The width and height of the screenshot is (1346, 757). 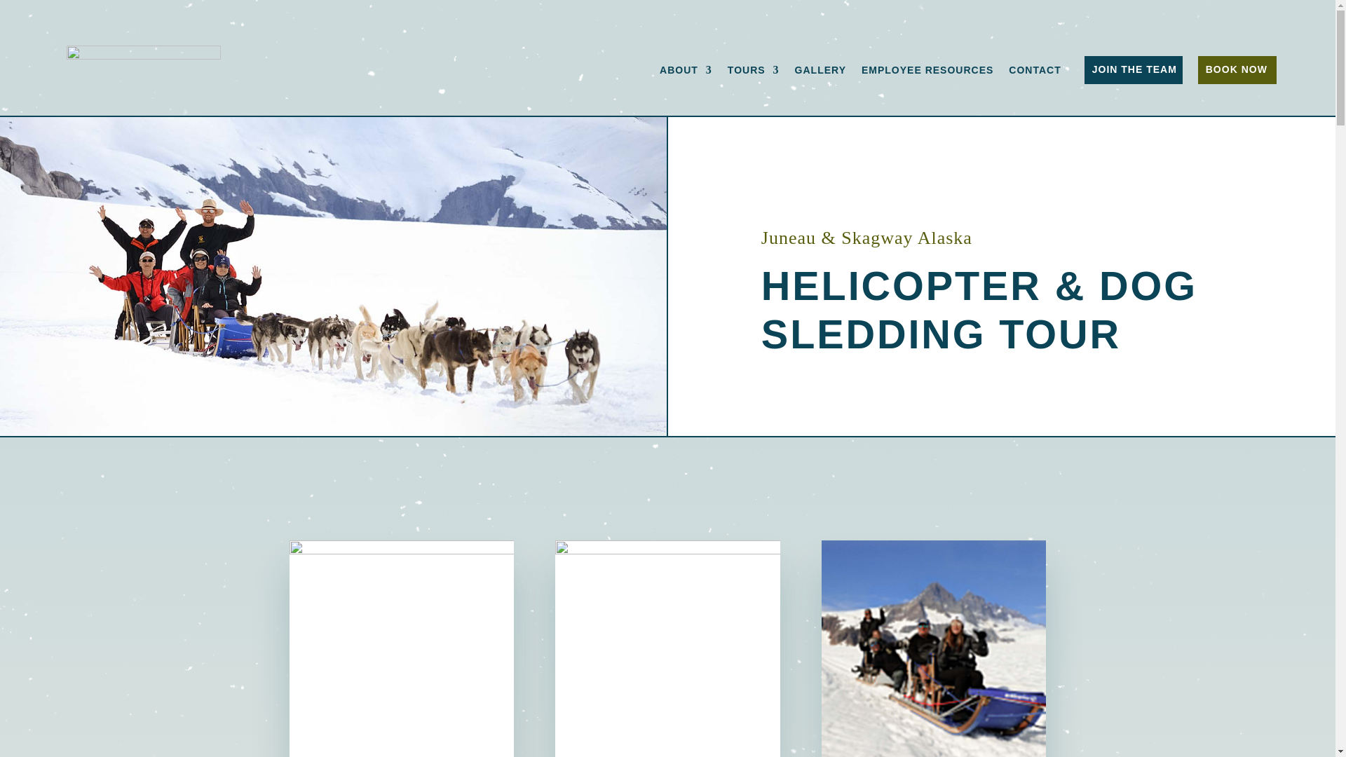 I want to click on ABOUT, so click(x=686, y=70).